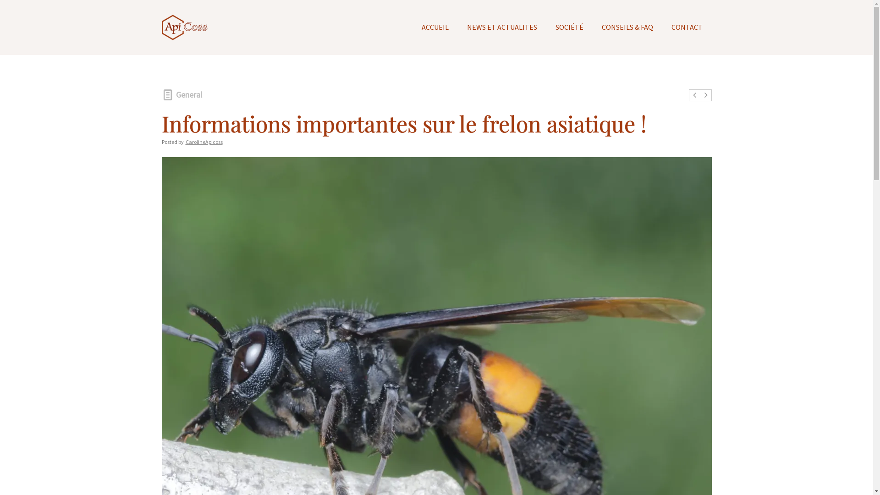 The width and height of the screenshot is (880, 495). I want to click on CONTACT, so click(687, 29).